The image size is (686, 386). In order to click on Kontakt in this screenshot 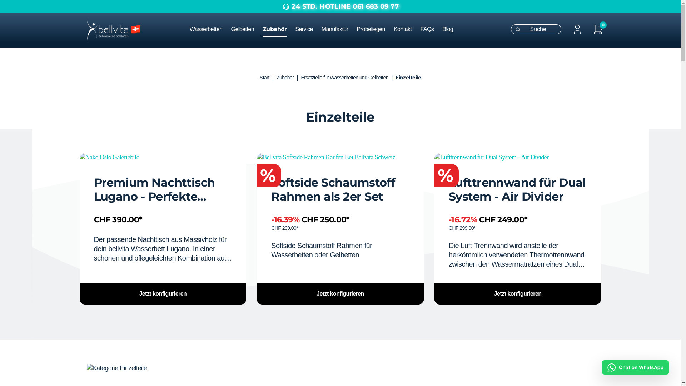, I will do `click(407, 29)`.